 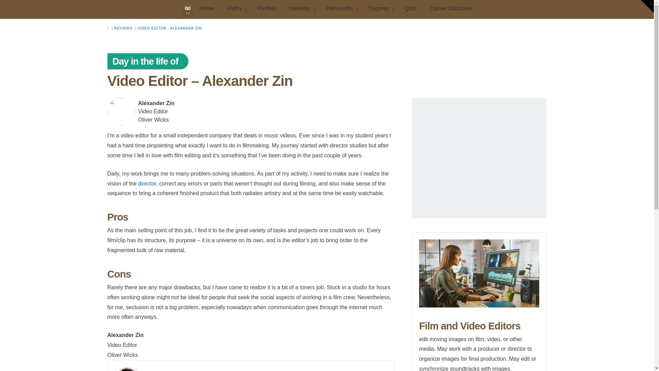 I want to click on REVIEWS, so click(x=123, y=28).